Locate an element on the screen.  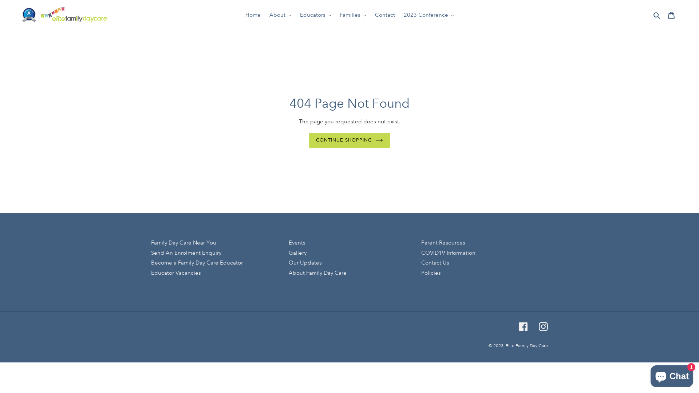
Contact Us is located at coordinates (435, 263).